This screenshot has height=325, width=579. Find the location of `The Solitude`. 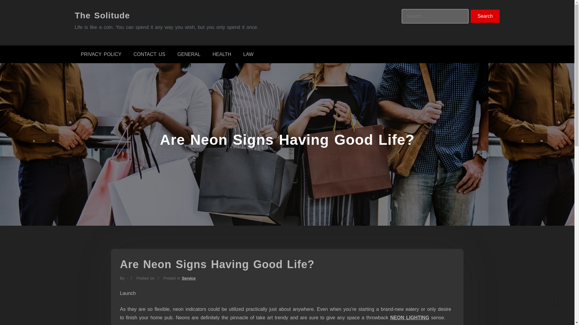

The Solitude is located at coordinates (102, 15).